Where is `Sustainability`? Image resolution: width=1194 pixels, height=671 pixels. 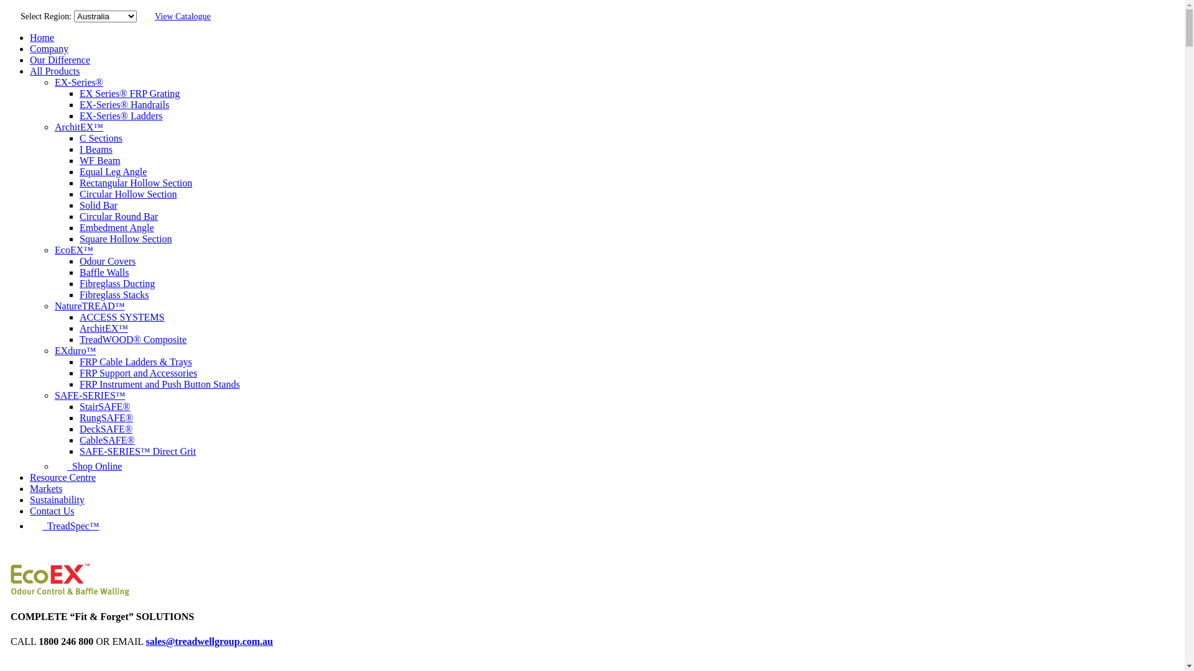 Sustainability is located at coordinates (57, 500).